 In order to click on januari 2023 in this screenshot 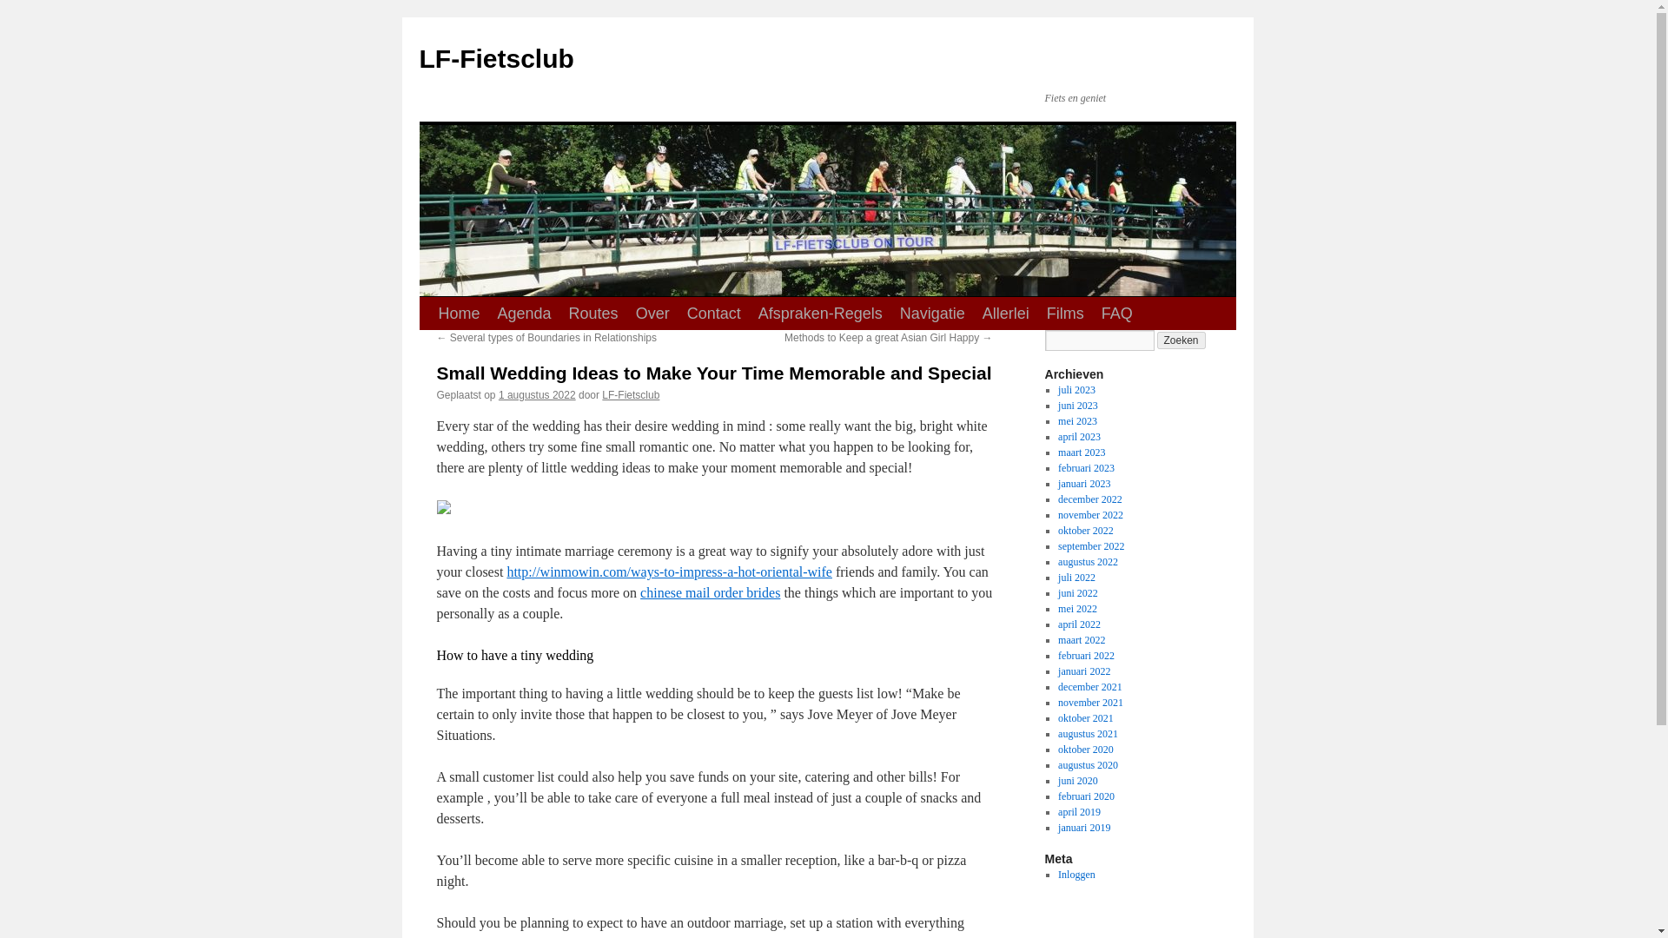, I will do `click(1084, 483)`.